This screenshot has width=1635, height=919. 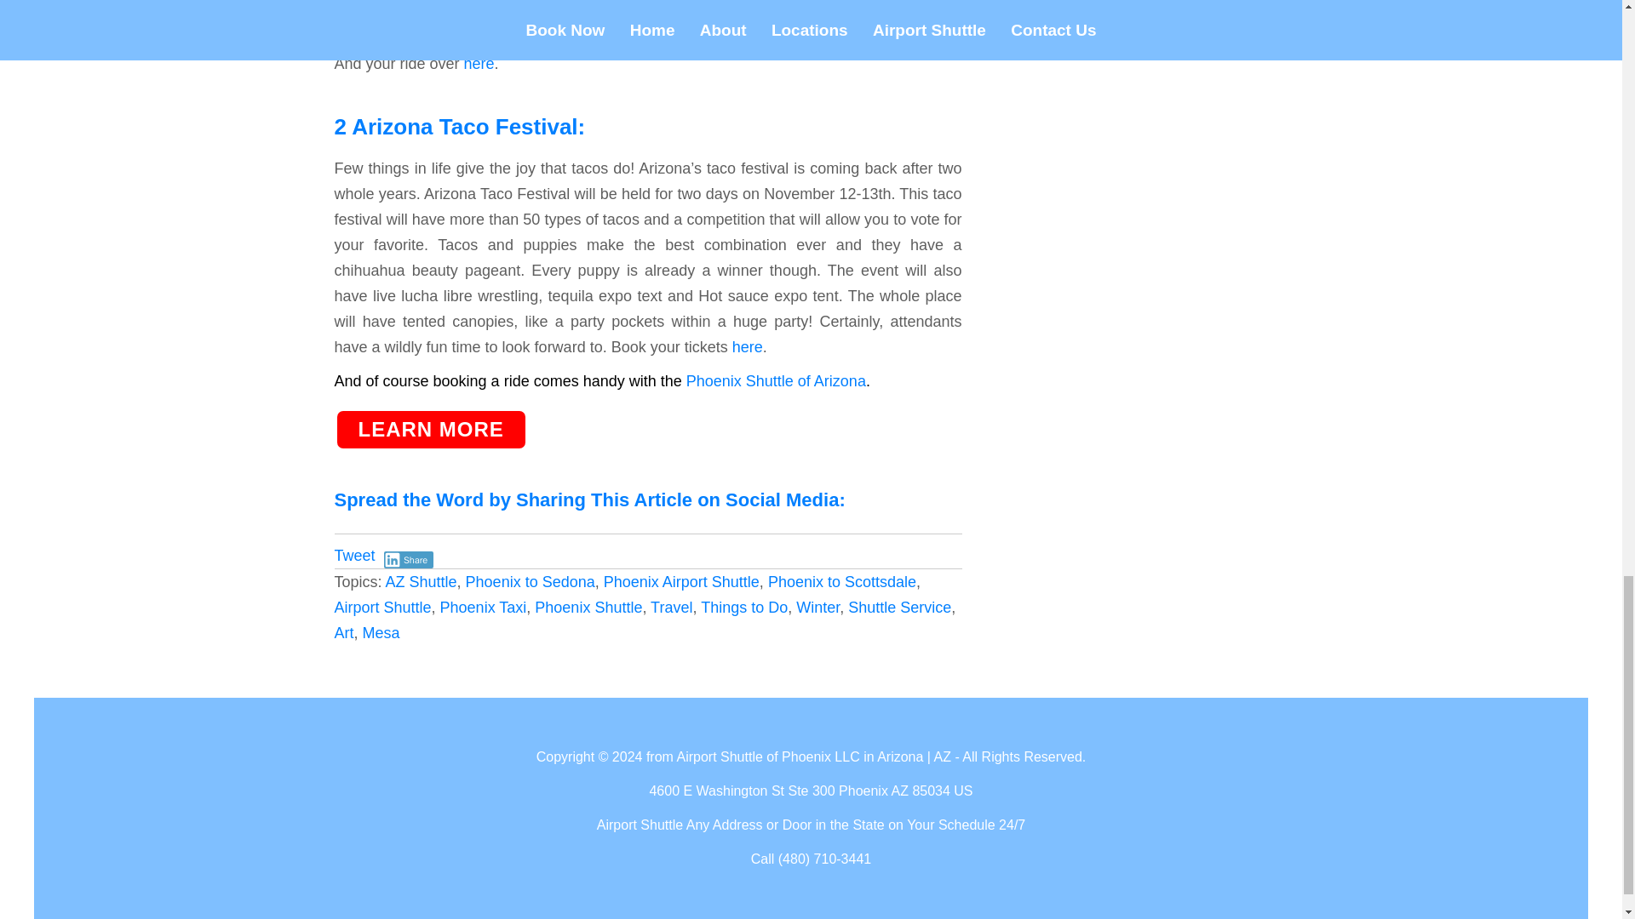 What do you see at coordinates (569, 29) in the screenshot?
I see `here` at bounding box center [569, 29].